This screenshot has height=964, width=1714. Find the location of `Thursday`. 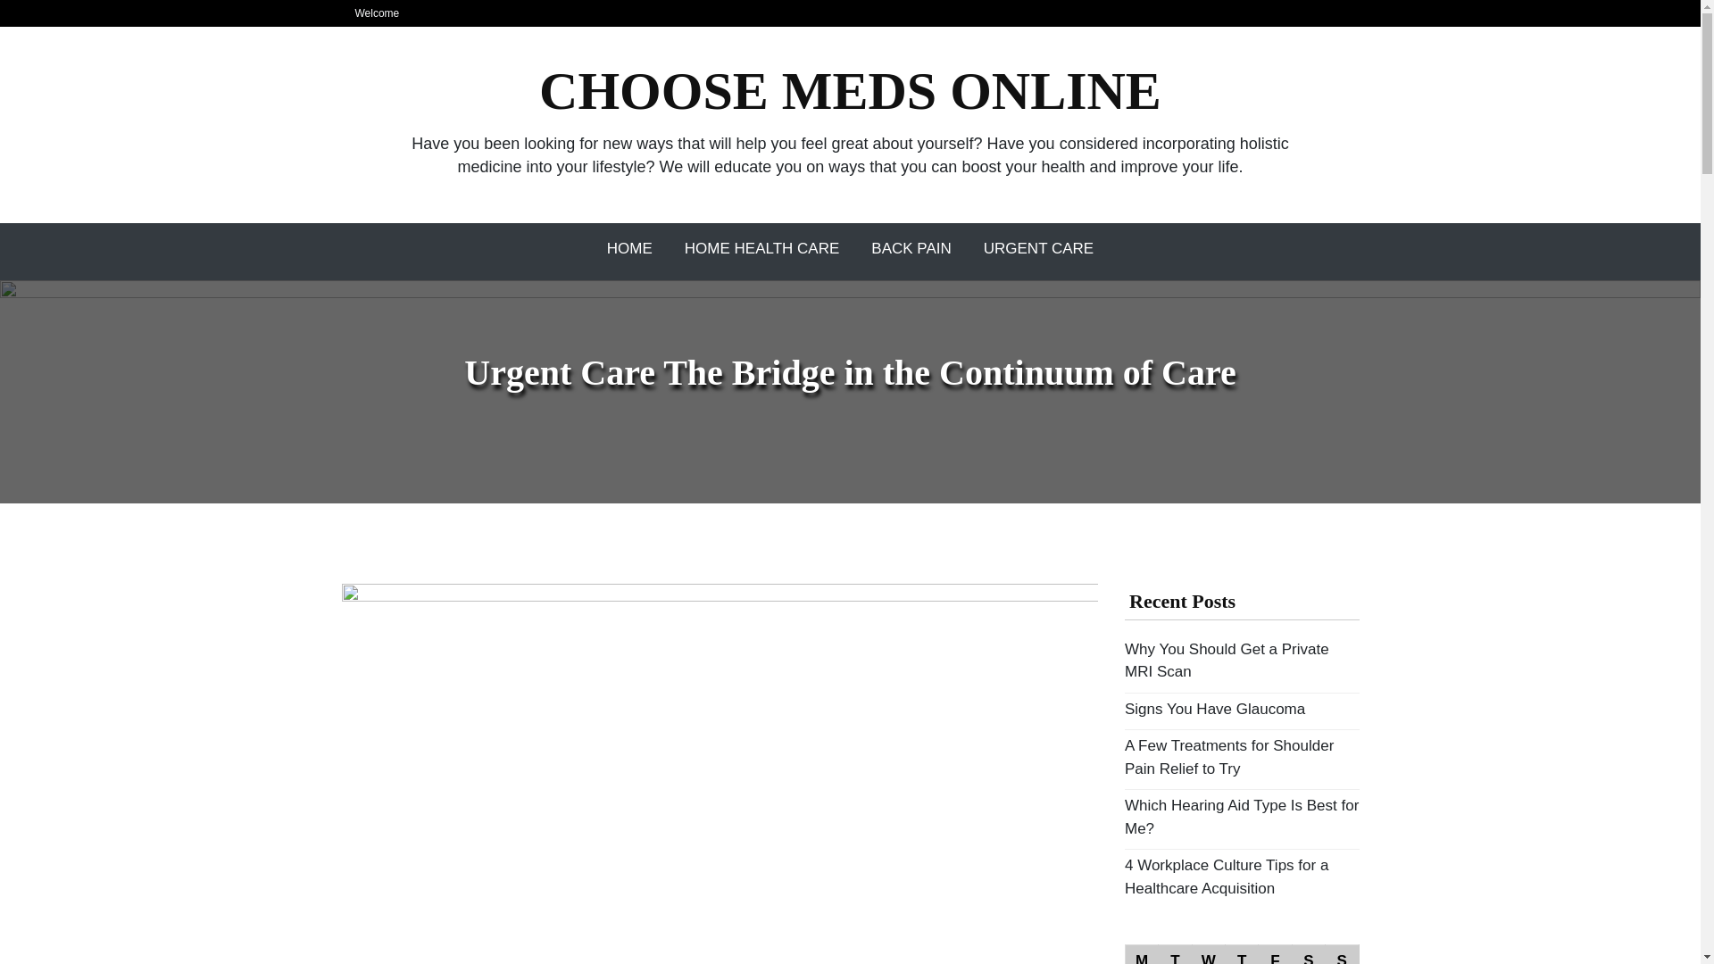

Thursday is located at coordinates (1241, 955).